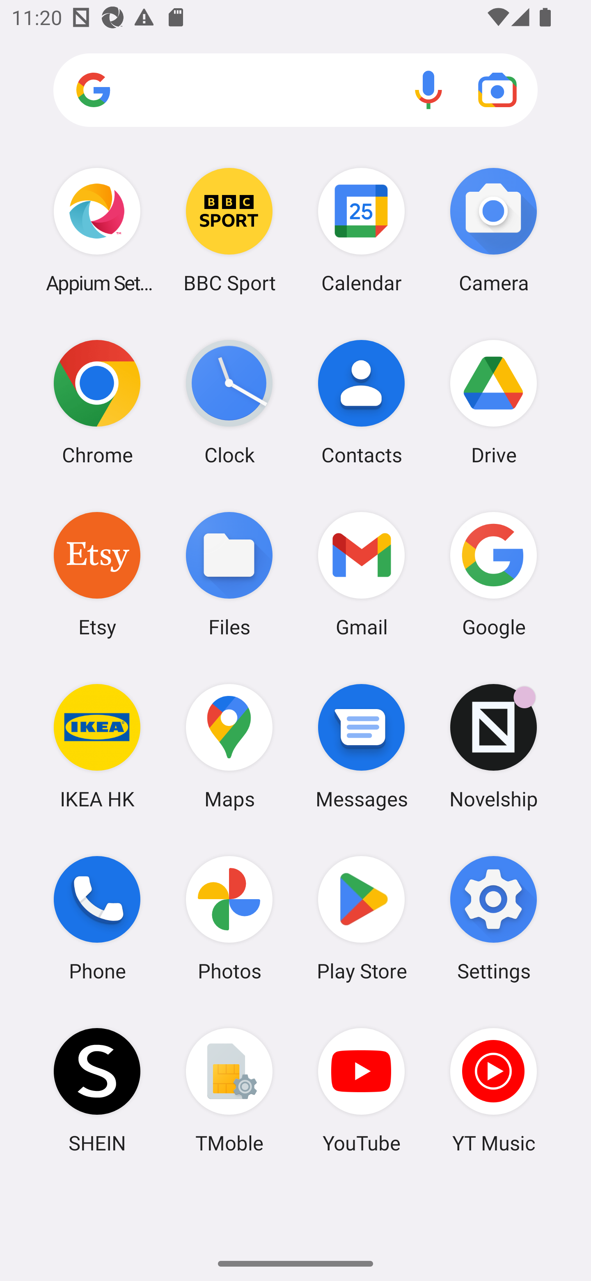 The height and width of the screenshot is (1281, 591). I want to click on Camera, so click(493, 230).